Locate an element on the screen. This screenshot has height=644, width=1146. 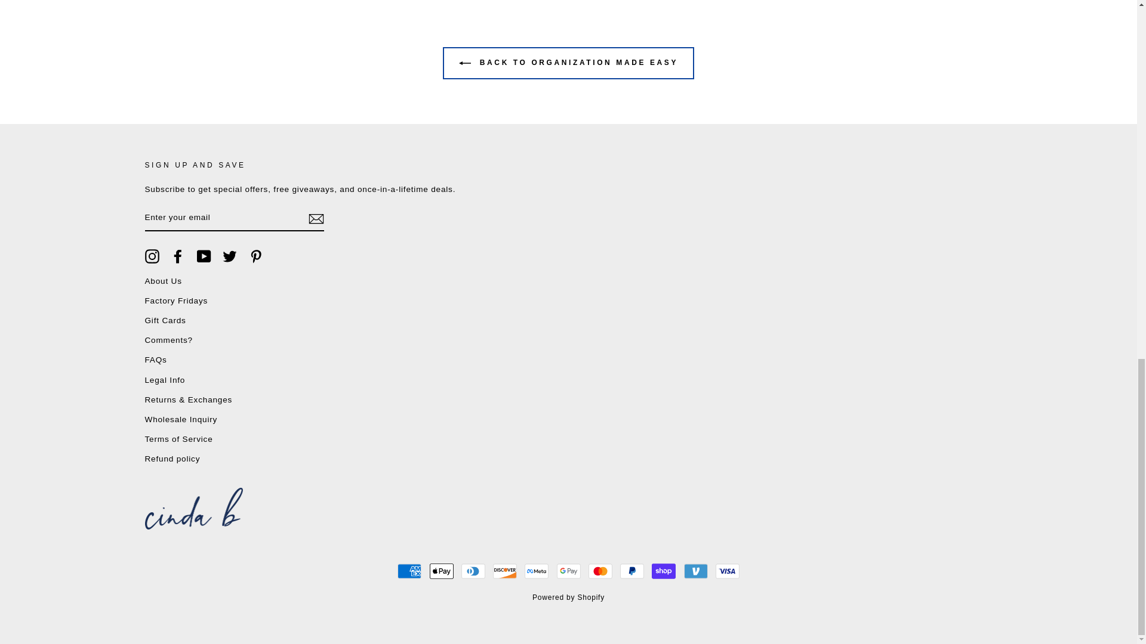
cinda b on Twitter is located at coordinates (229, 256).